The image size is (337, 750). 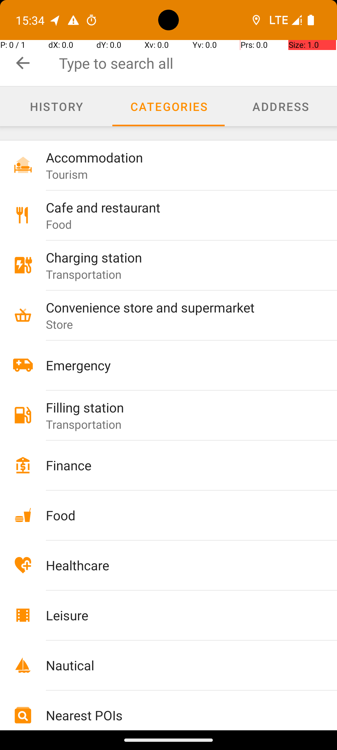 What do you see at coordinates (178, 665) in the screenshot?
I see `Nautical` at bounding box center [178, 665].